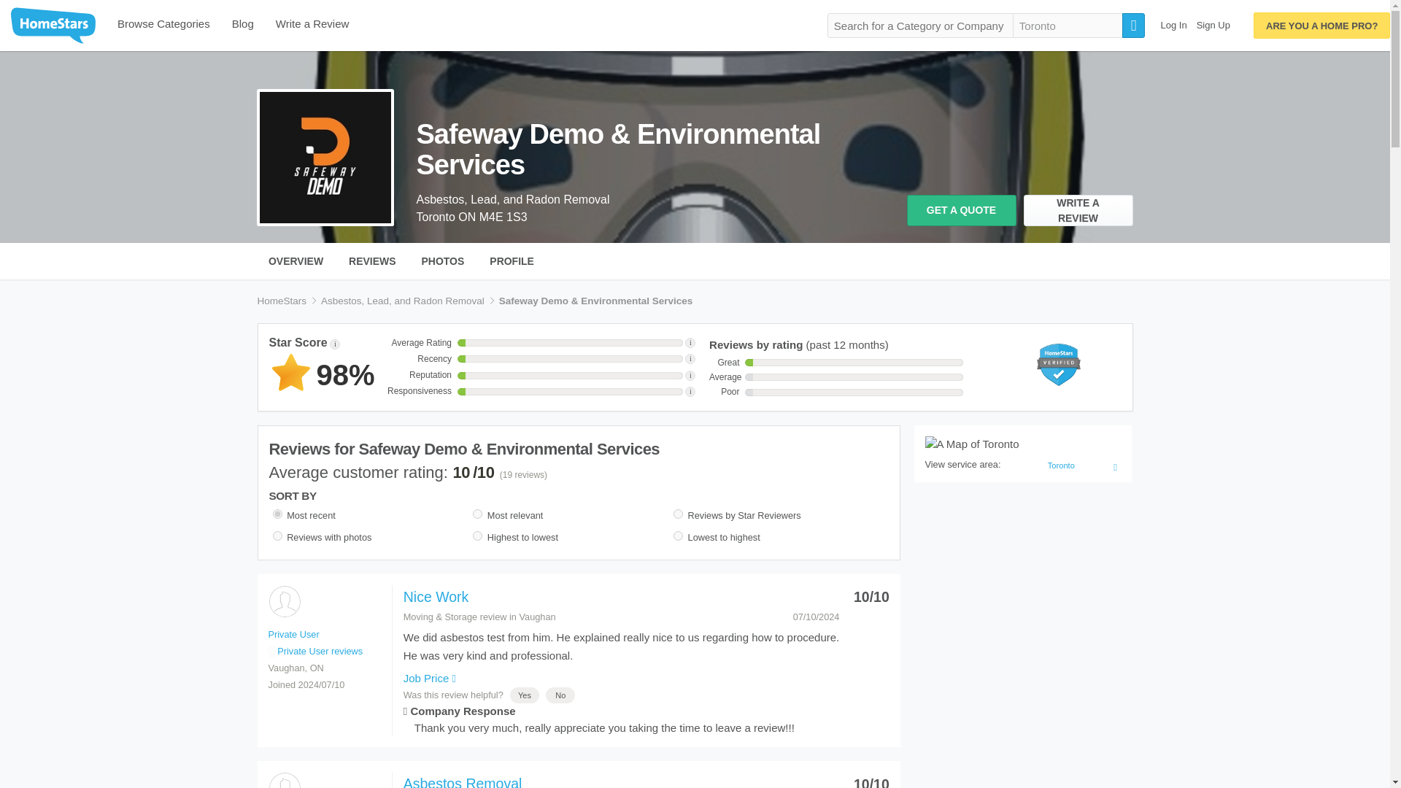  What do you see at coordinates (284, 781) in the screenshot?
I see `Private User` at bounding box center [284, 781].